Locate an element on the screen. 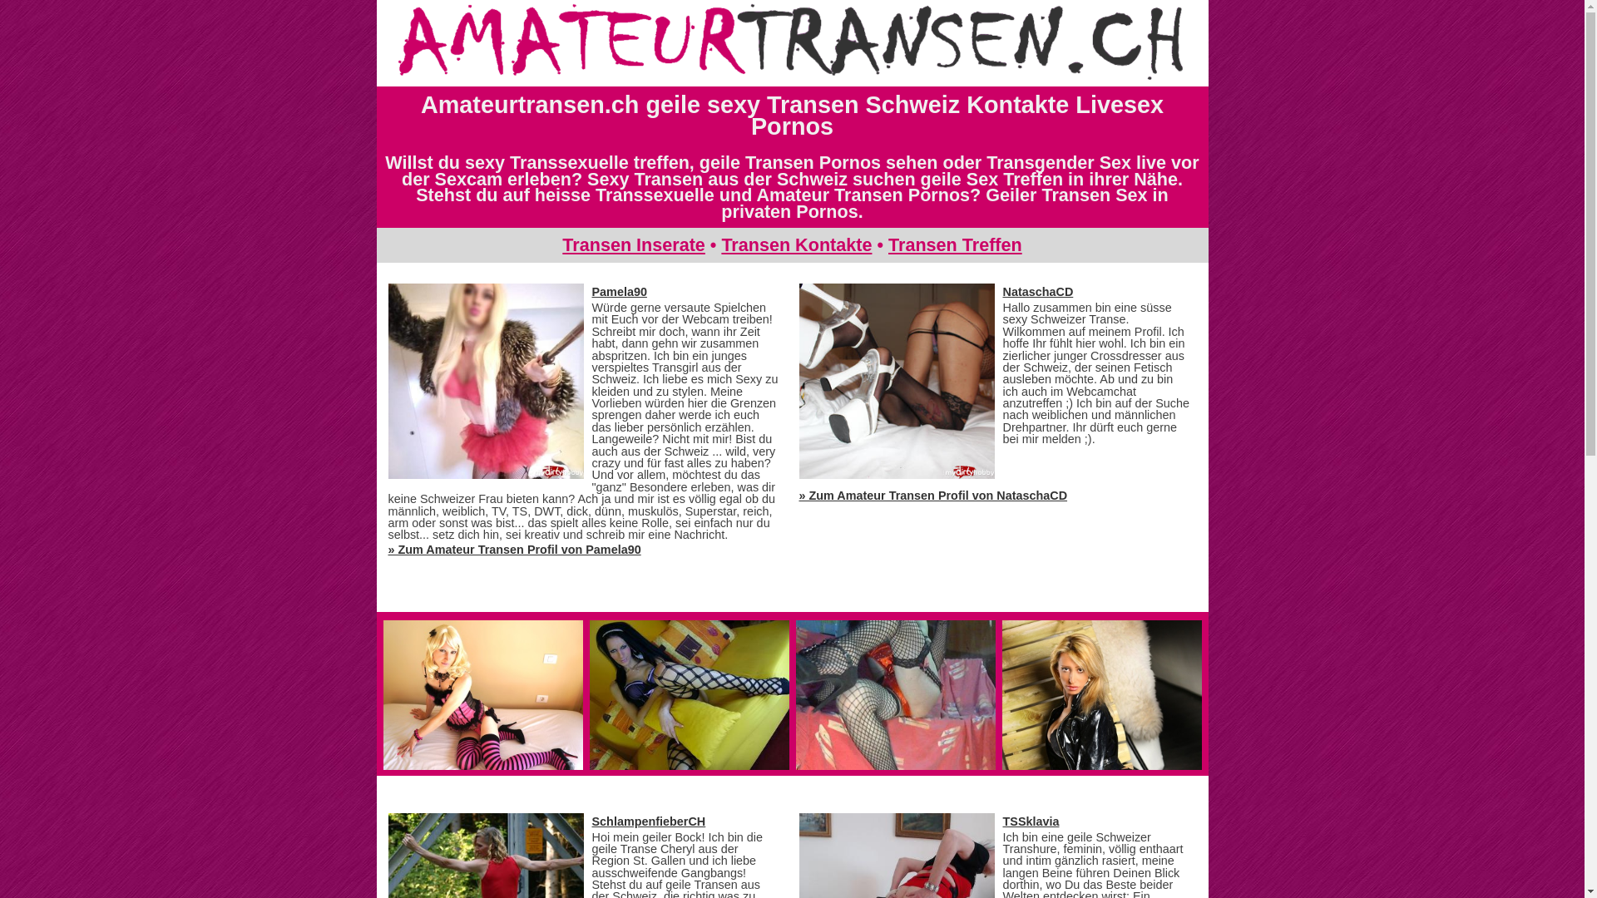 The image size is (1597, 898). NataschaCD is located at coordinates (1038, 292).